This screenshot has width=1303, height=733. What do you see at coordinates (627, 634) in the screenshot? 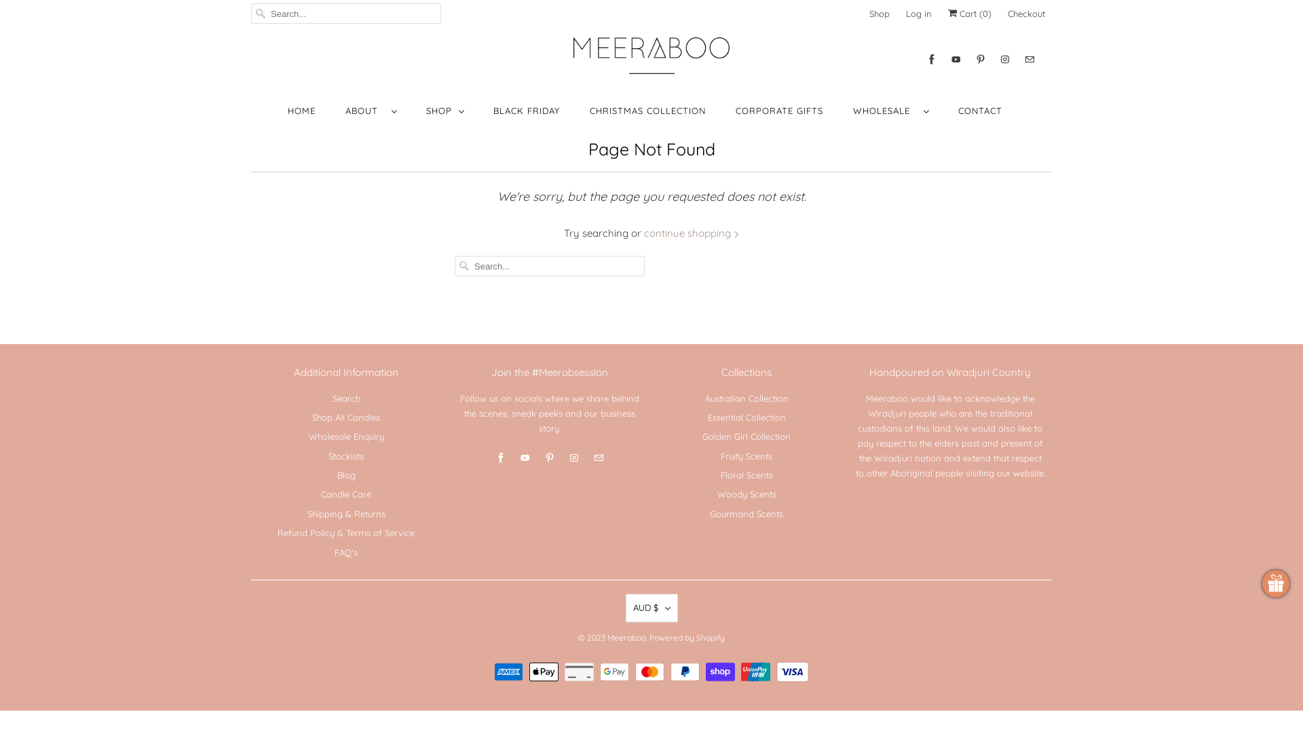
I see `Meeraboo` at bounding box center [627, 634].